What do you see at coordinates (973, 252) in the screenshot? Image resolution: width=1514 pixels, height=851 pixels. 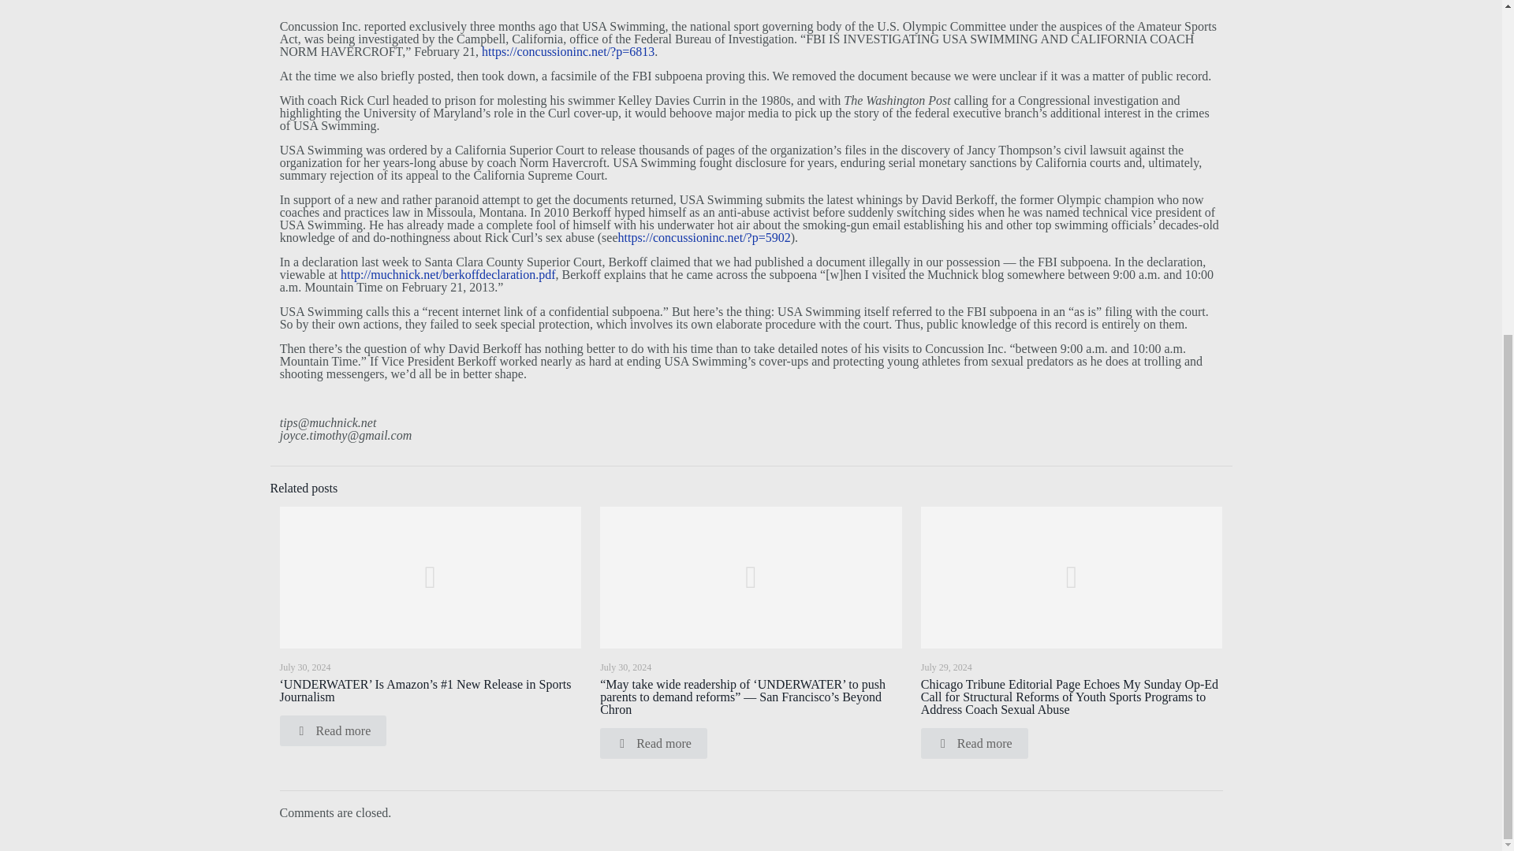 I see `Seattle Webd` at bounding box center [973, 252].